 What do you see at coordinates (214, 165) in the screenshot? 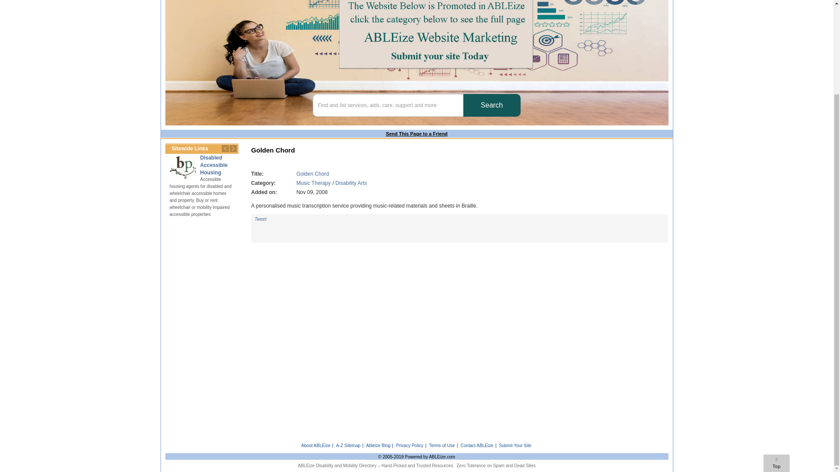
I see `Disabled Accessible Housing` at bounding box center [214, 165].